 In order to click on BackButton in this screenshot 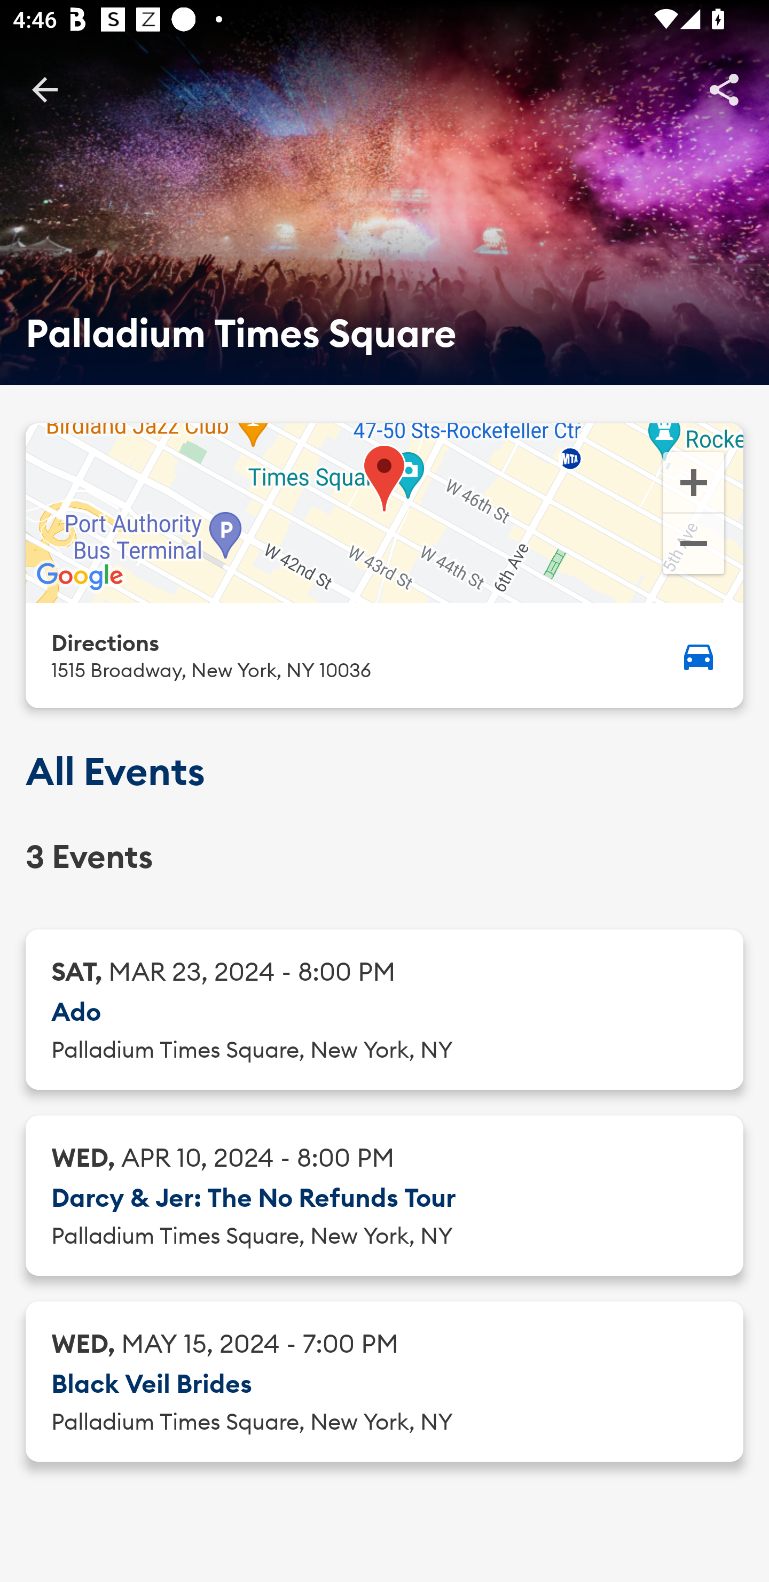, I will do `click(44, 89)`.